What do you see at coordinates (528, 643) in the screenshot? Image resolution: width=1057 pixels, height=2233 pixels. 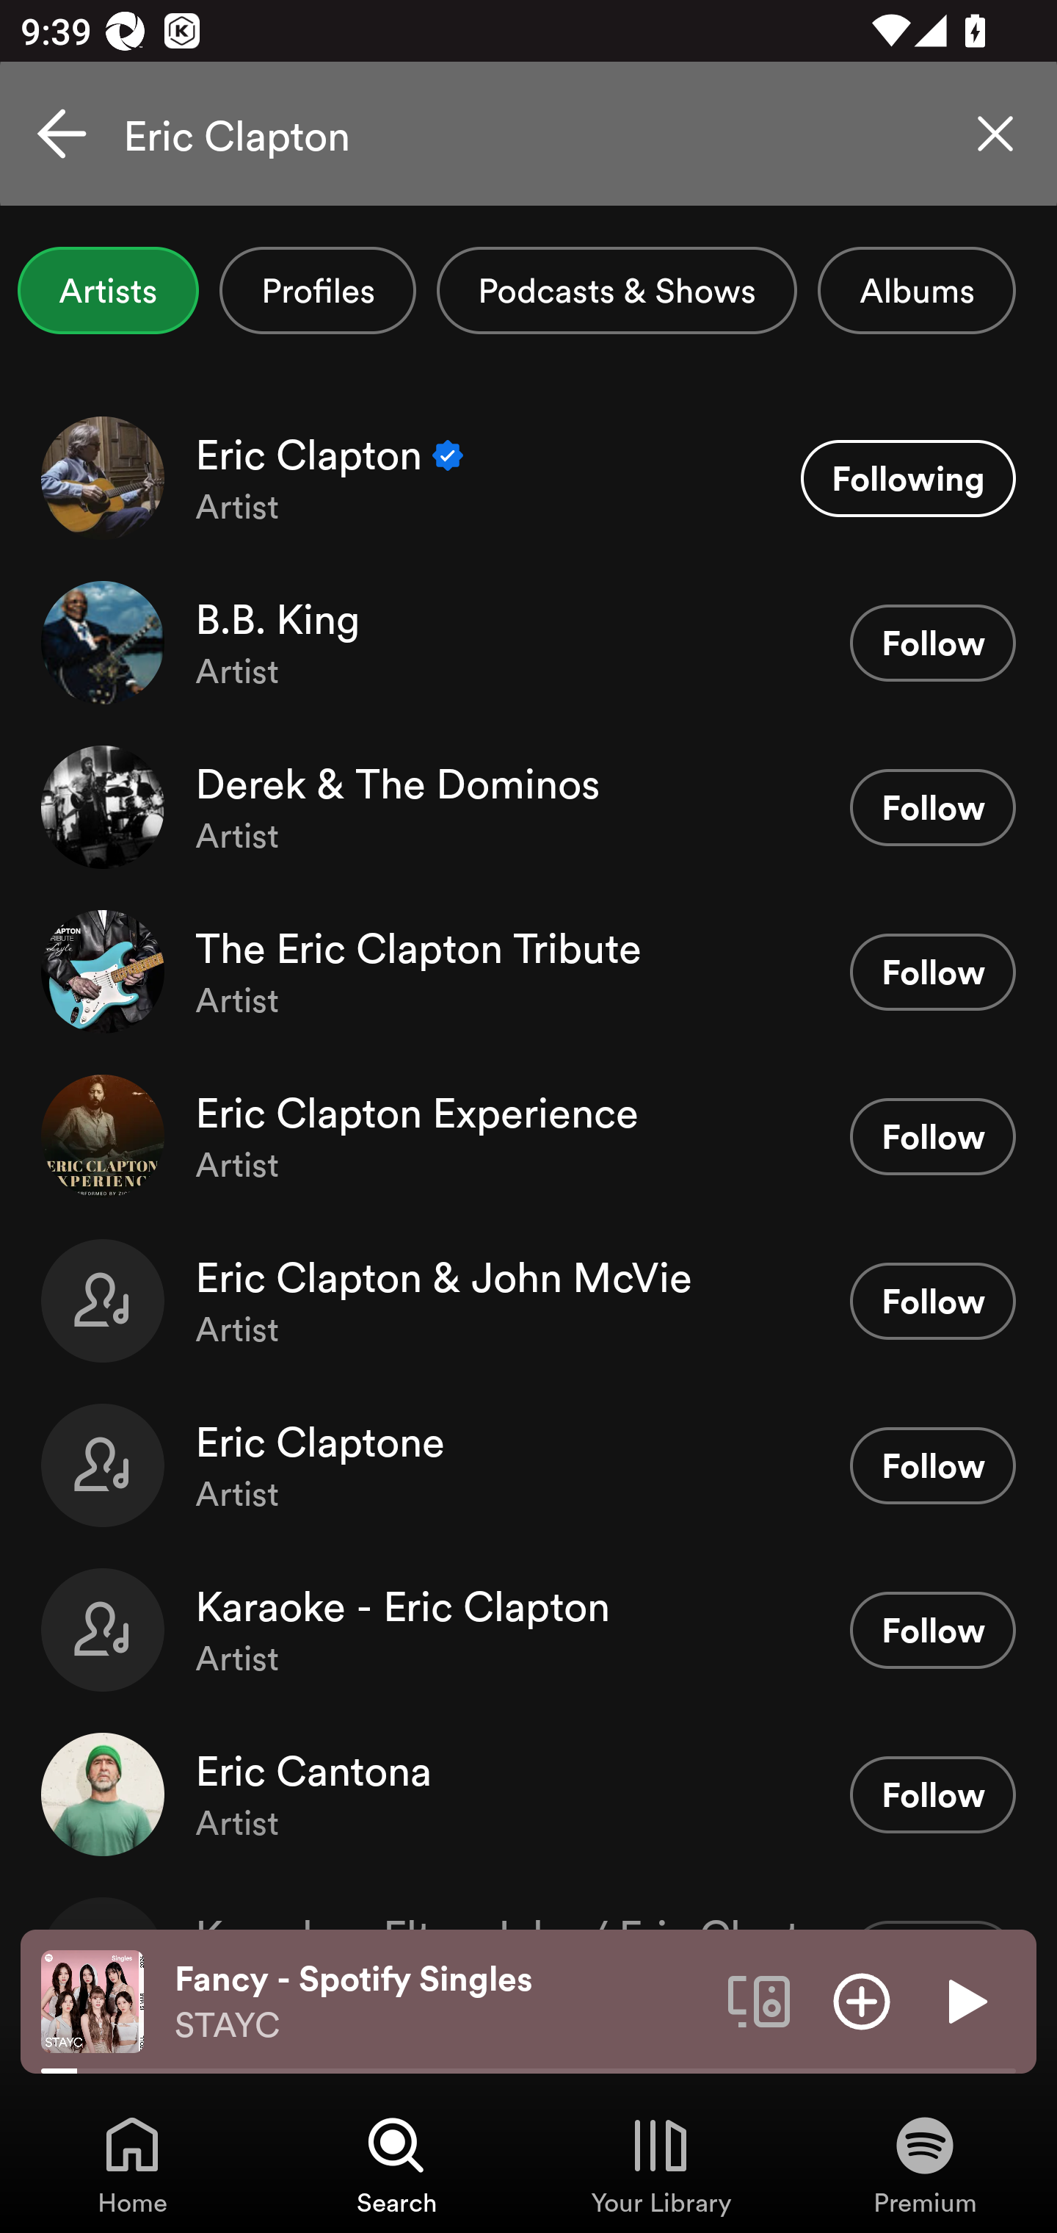 I see `B.B. King Artist Follow Follow` at bounding box center [528, 643].